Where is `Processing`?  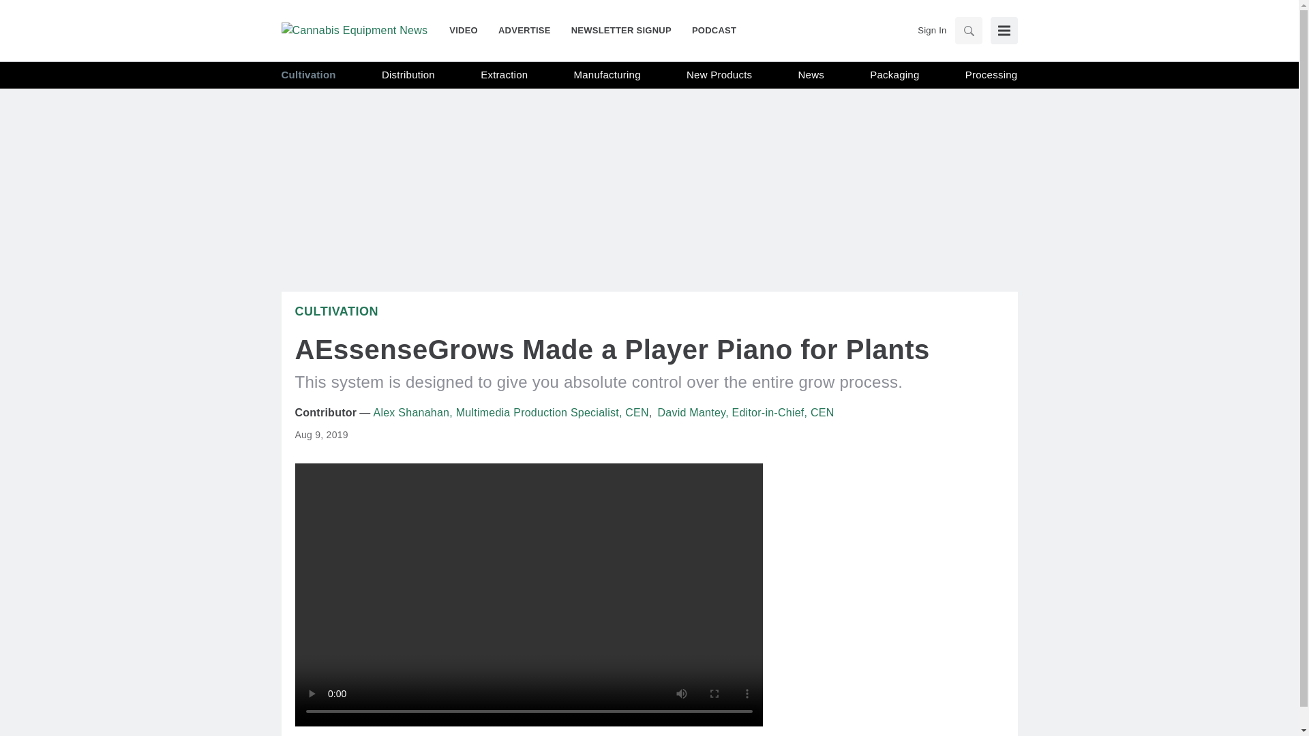 Processing is located at coordinates (991, 75).